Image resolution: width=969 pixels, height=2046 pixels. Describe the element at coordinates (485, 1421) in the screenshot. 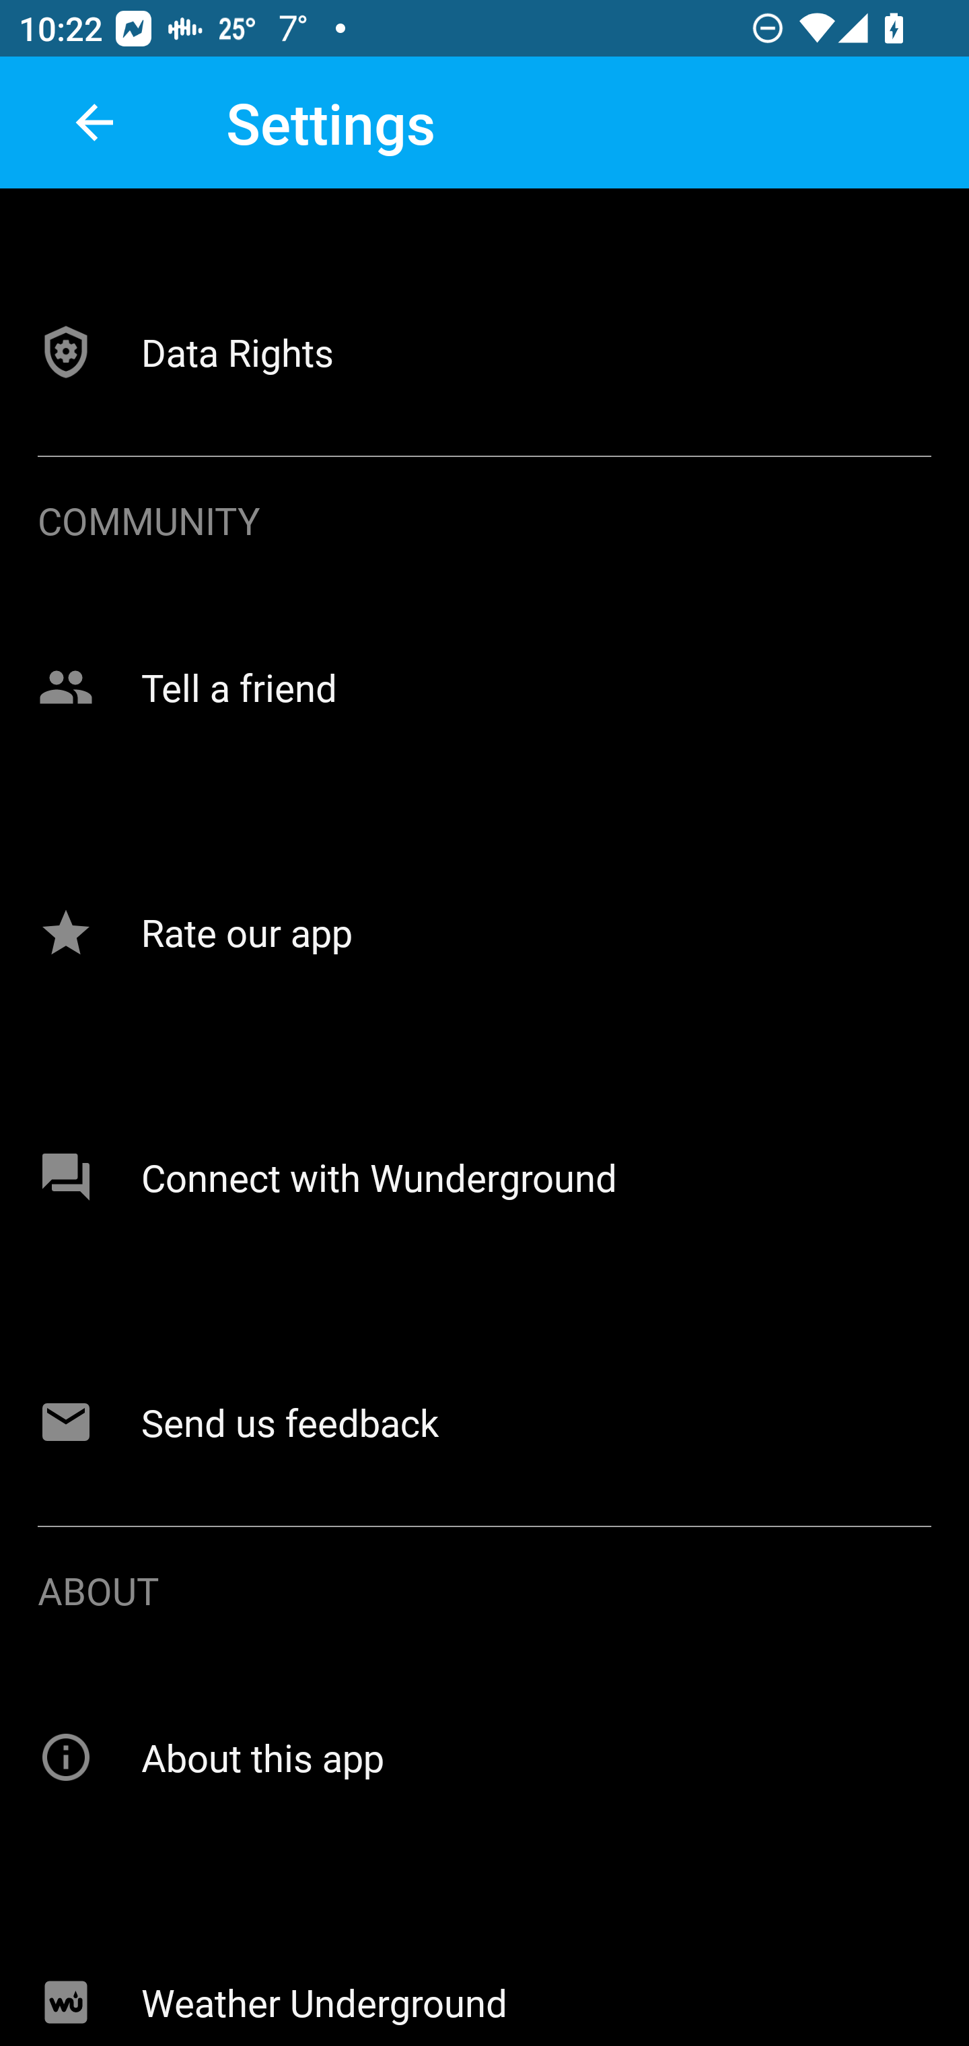

I see `Send us feedback Send us feedback. Open in browser` at that location.